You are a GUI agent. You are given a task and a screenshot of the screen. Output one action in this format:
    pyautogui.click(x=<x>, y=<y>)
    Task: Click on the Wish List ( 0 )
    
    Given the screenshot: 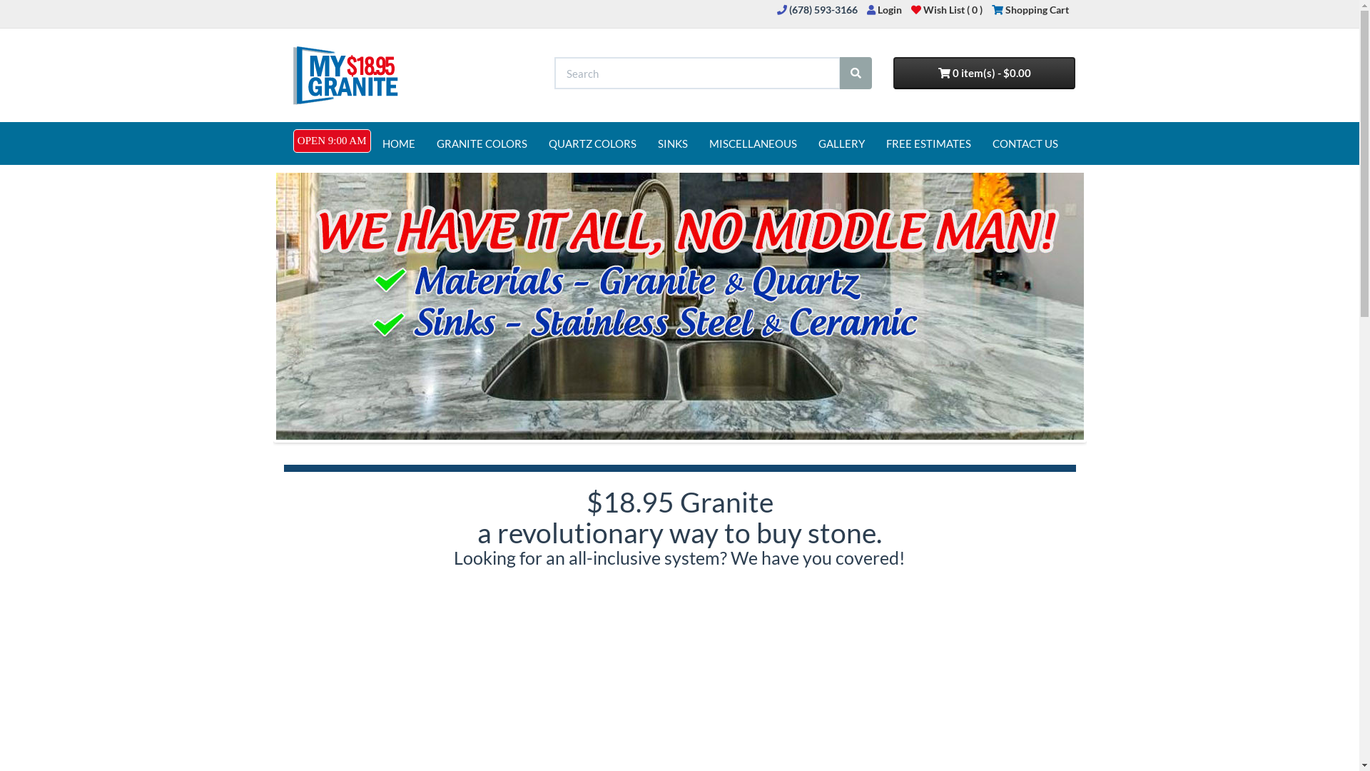 What is the action you would take?
    pyautogui.click(x=946, y=10)
    